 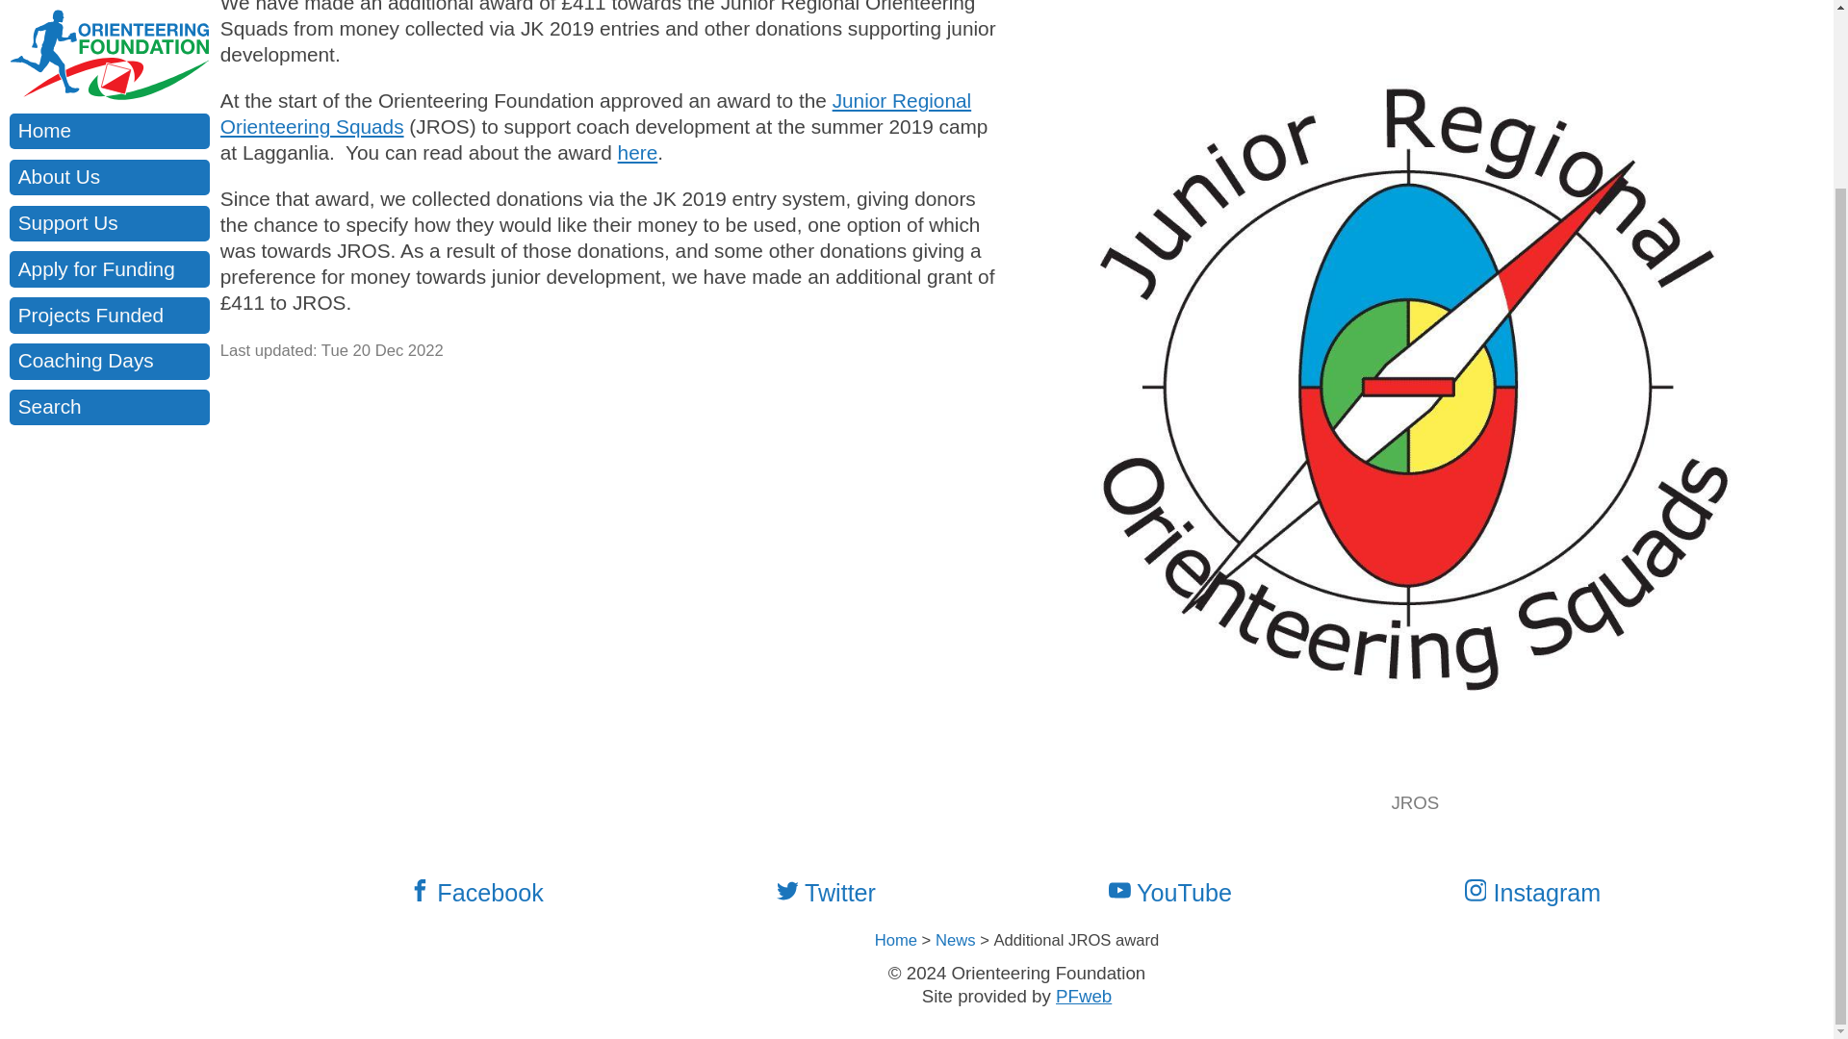 I want to click on Search, so click(x=110, y=190).